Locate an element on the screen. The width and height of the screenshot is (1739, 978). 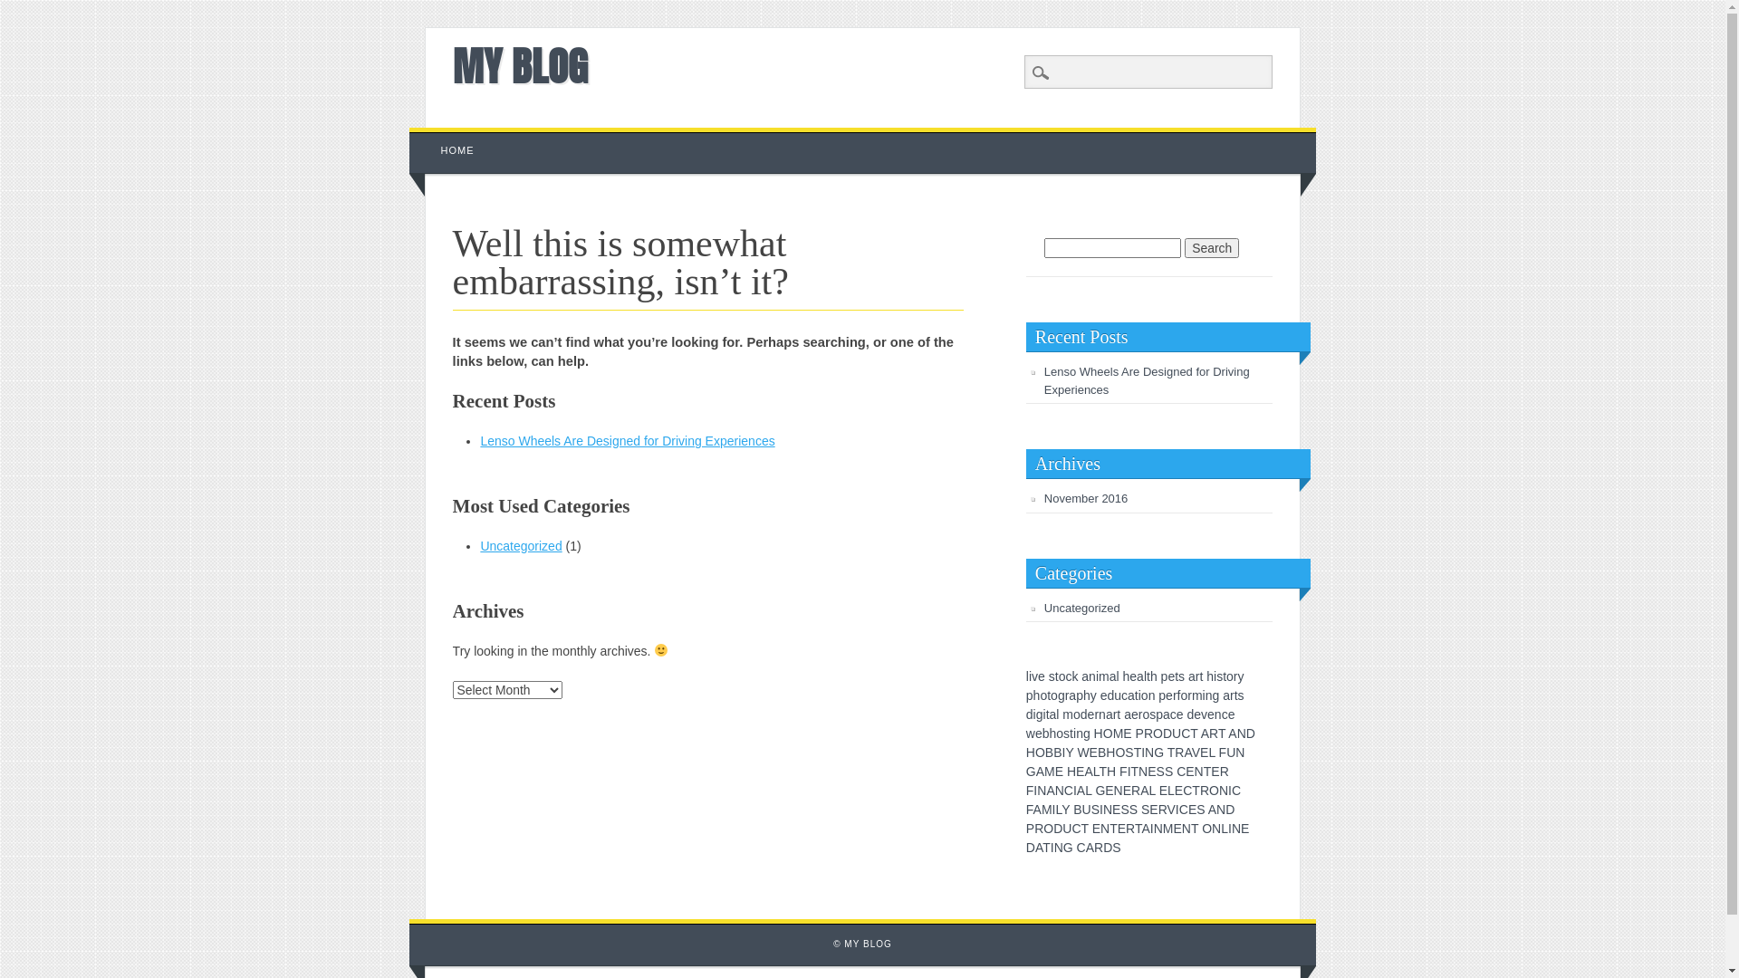
C is located at coordinates (1181, 772).